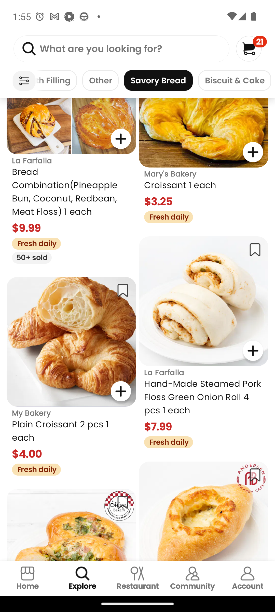 This screenshot has width=275, height=612. I want to click on What are you looking for?, so click(121, 49).